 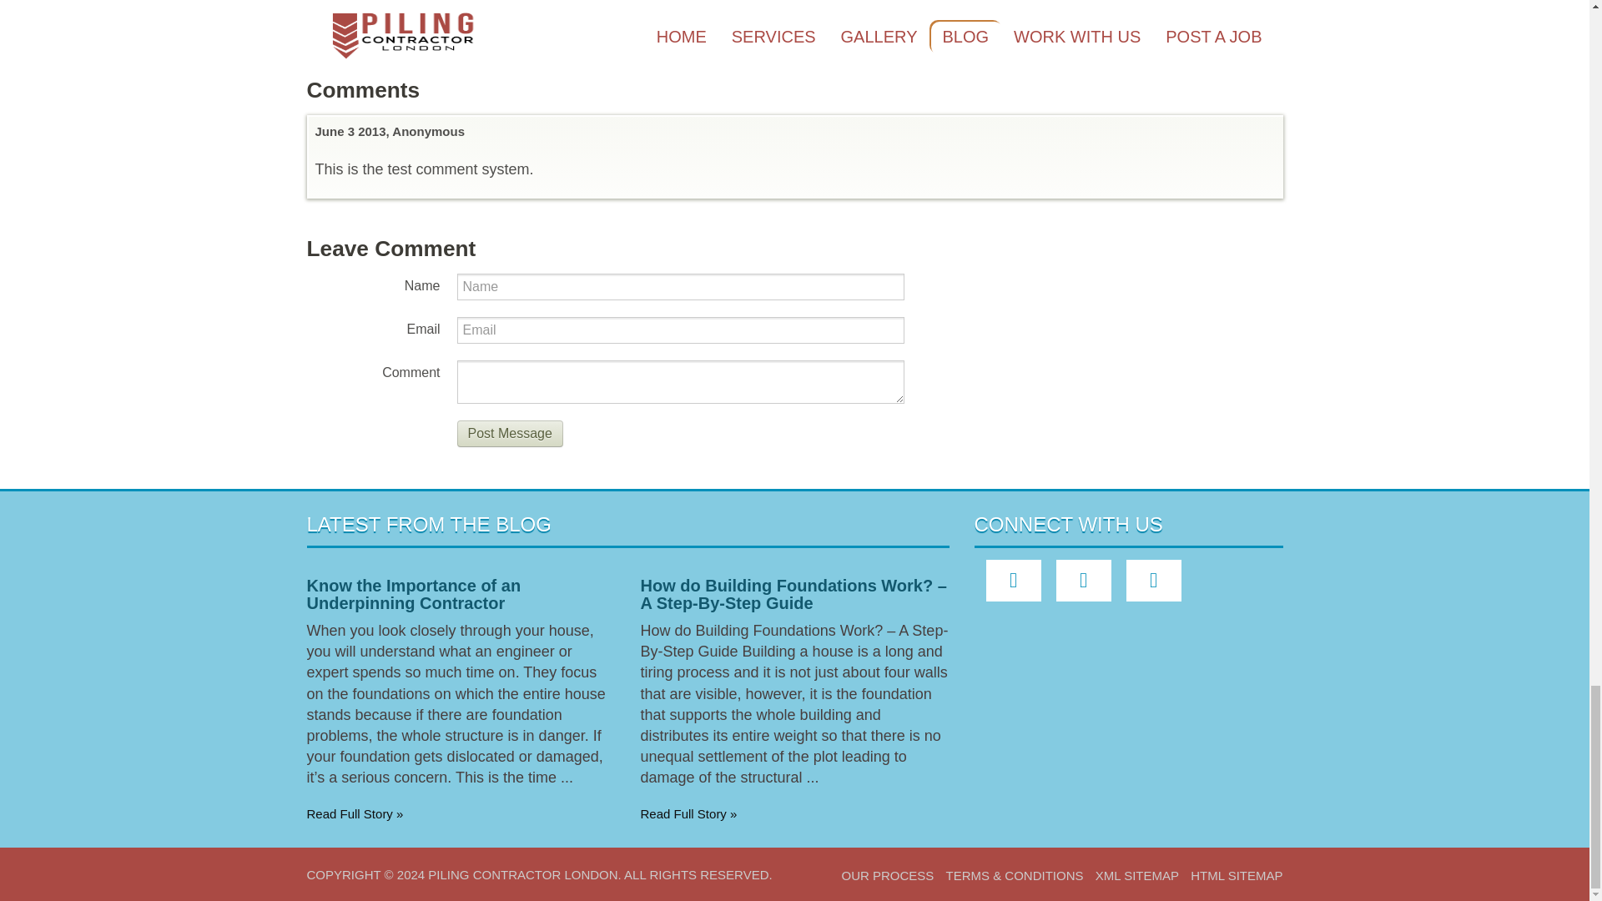 I want to click on Know the Importance of an Underpinning Contractor, so click(x=414, y=594).